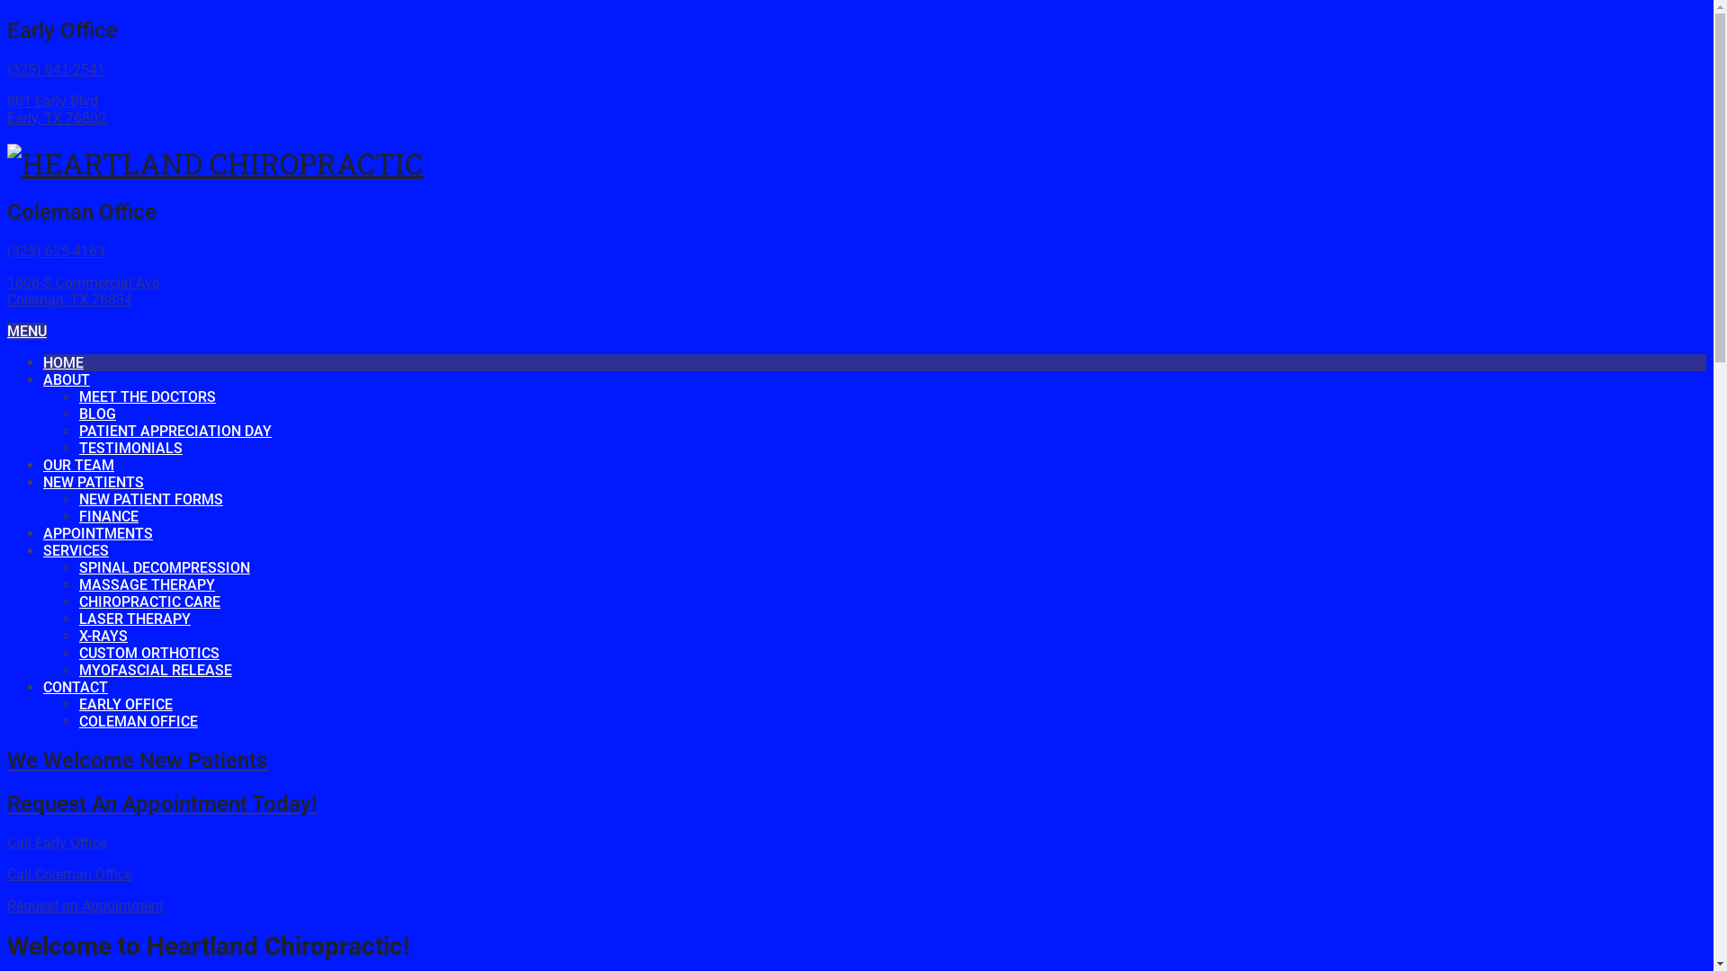 This screenshot has height=971, width=1727. I want to click on MYOFASCIAL RELEASE, so click(156, 671).